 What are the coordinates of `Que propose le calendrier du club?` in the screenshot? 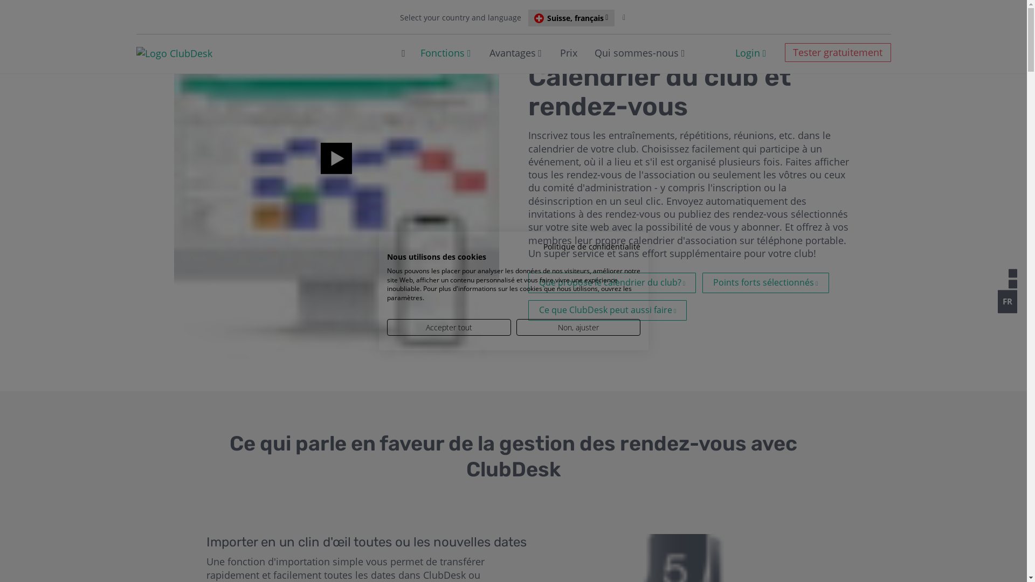 It's located at (612, 283).